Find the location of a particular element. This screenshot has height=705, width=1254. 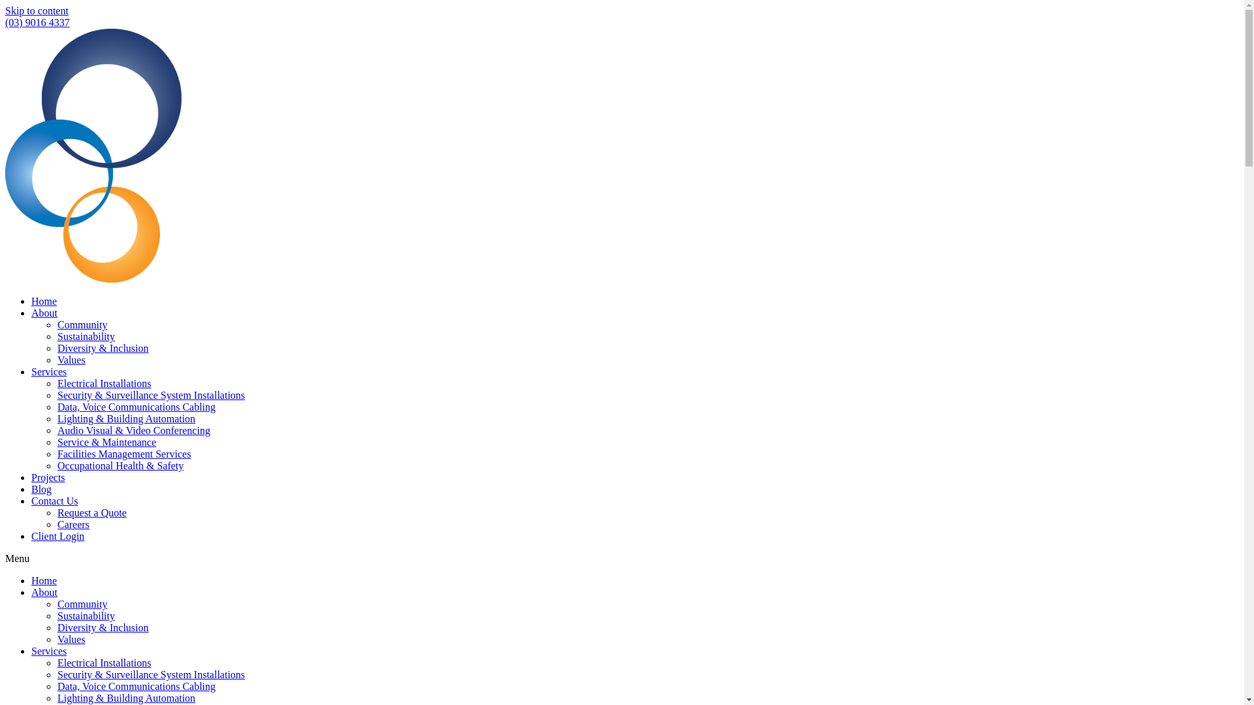

Values is located at coordinates (72, 360).